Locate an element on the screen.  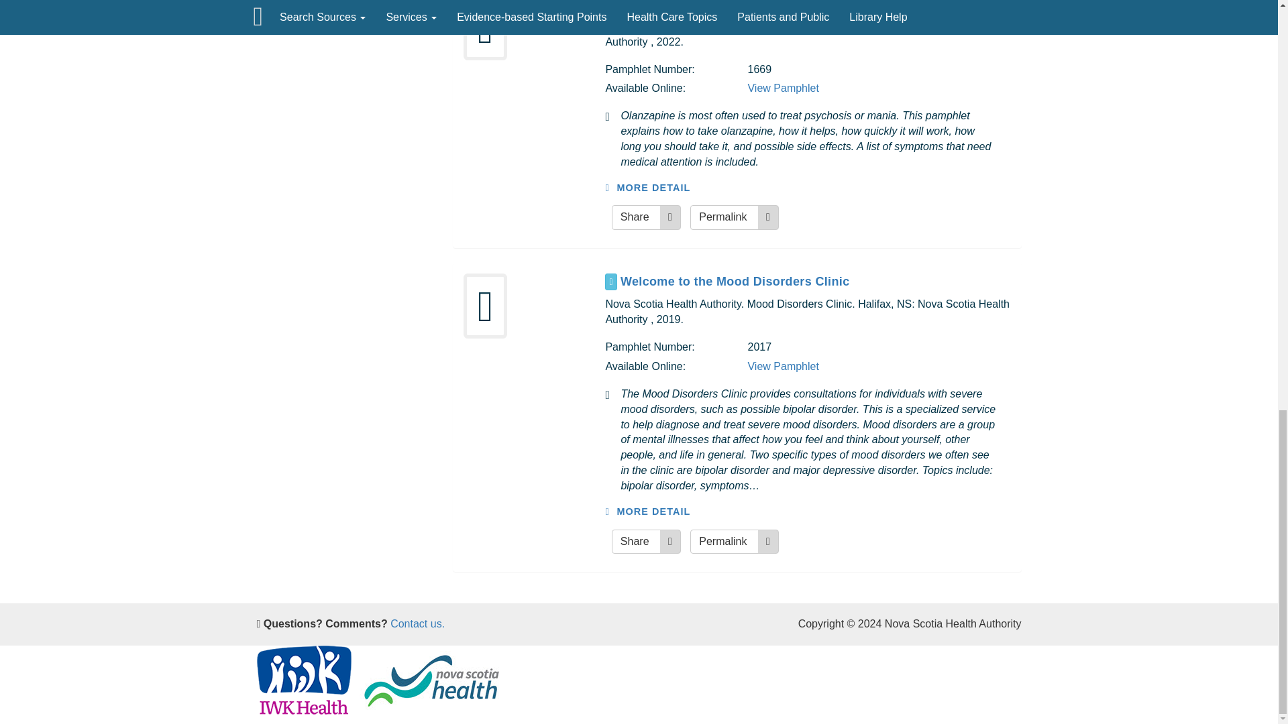
Toggle Full Record is located at coordinates (610, 7).